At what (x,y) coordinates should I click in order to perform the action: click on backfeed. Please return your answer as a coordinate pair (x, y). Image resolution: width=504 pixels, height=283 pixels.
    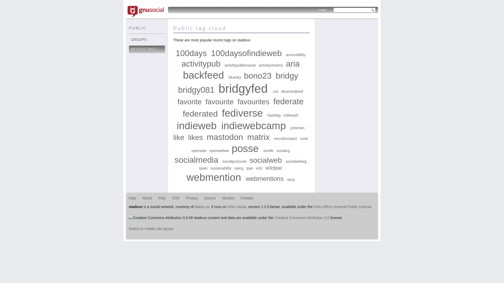
    Looking at the image, I should click on (203, 75).